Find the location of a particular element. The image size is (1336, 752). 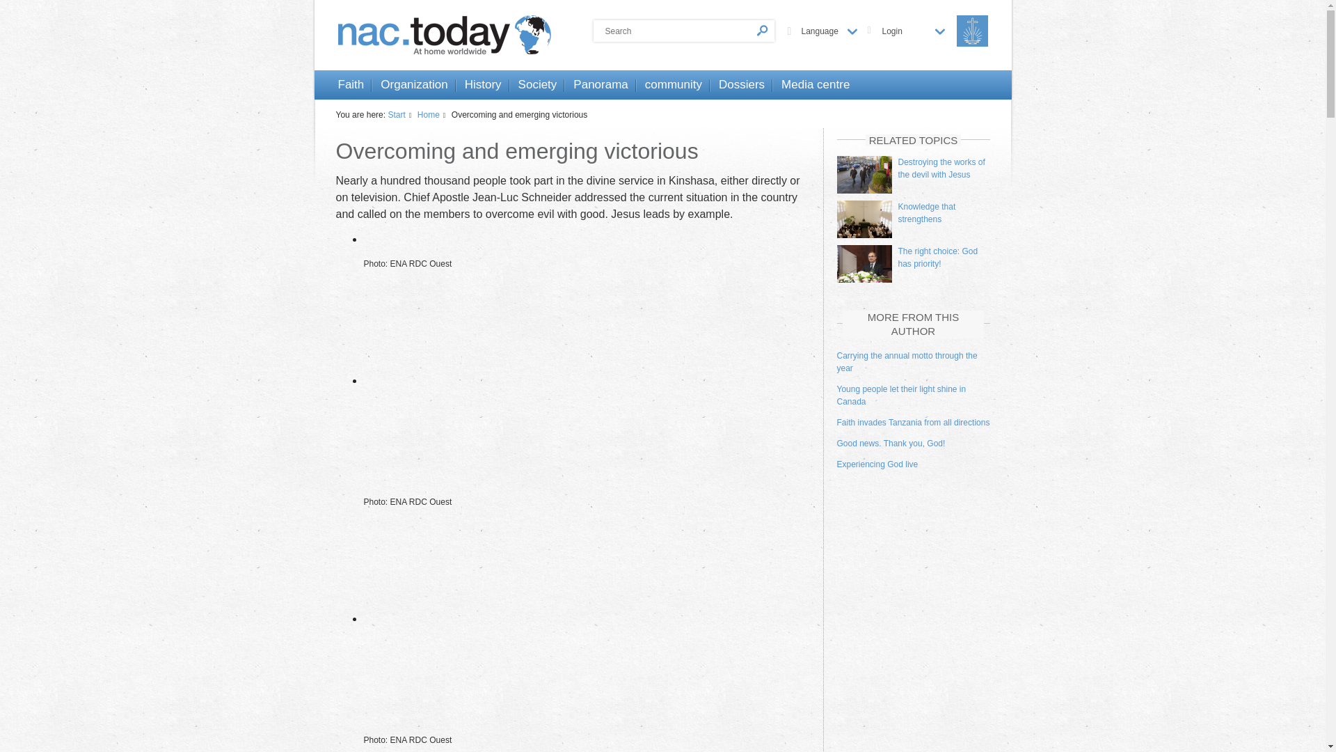

Gallery is located at coordinates (600, 380).